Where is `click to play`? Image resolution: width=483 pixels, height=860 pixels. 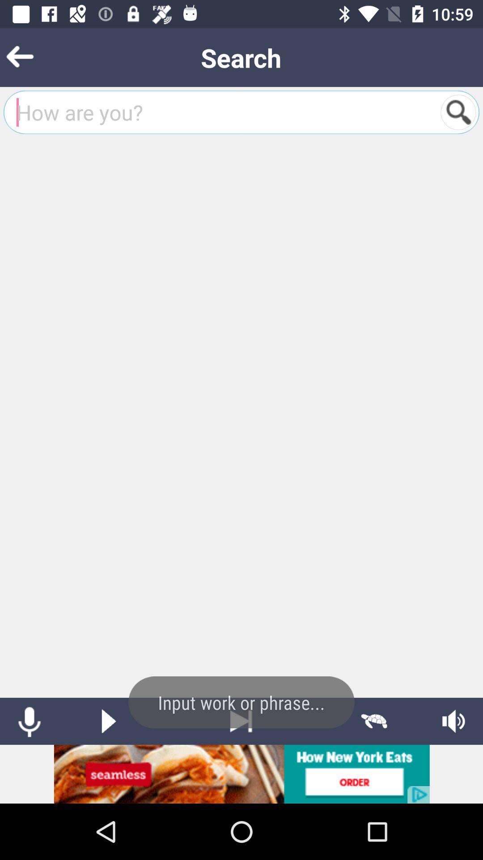
click to play is located at coordinates (109, 721).